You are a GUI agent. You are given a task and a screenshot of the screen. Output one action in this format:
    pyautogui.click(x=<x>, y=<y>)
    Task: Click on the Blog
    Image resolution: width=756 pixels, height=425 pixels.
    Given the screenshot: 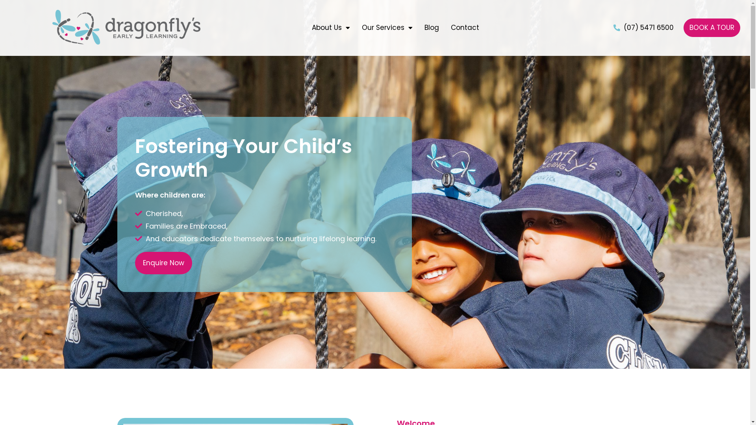 What is the action you would take?
    pyautogui.click(x=432, y=28)
    